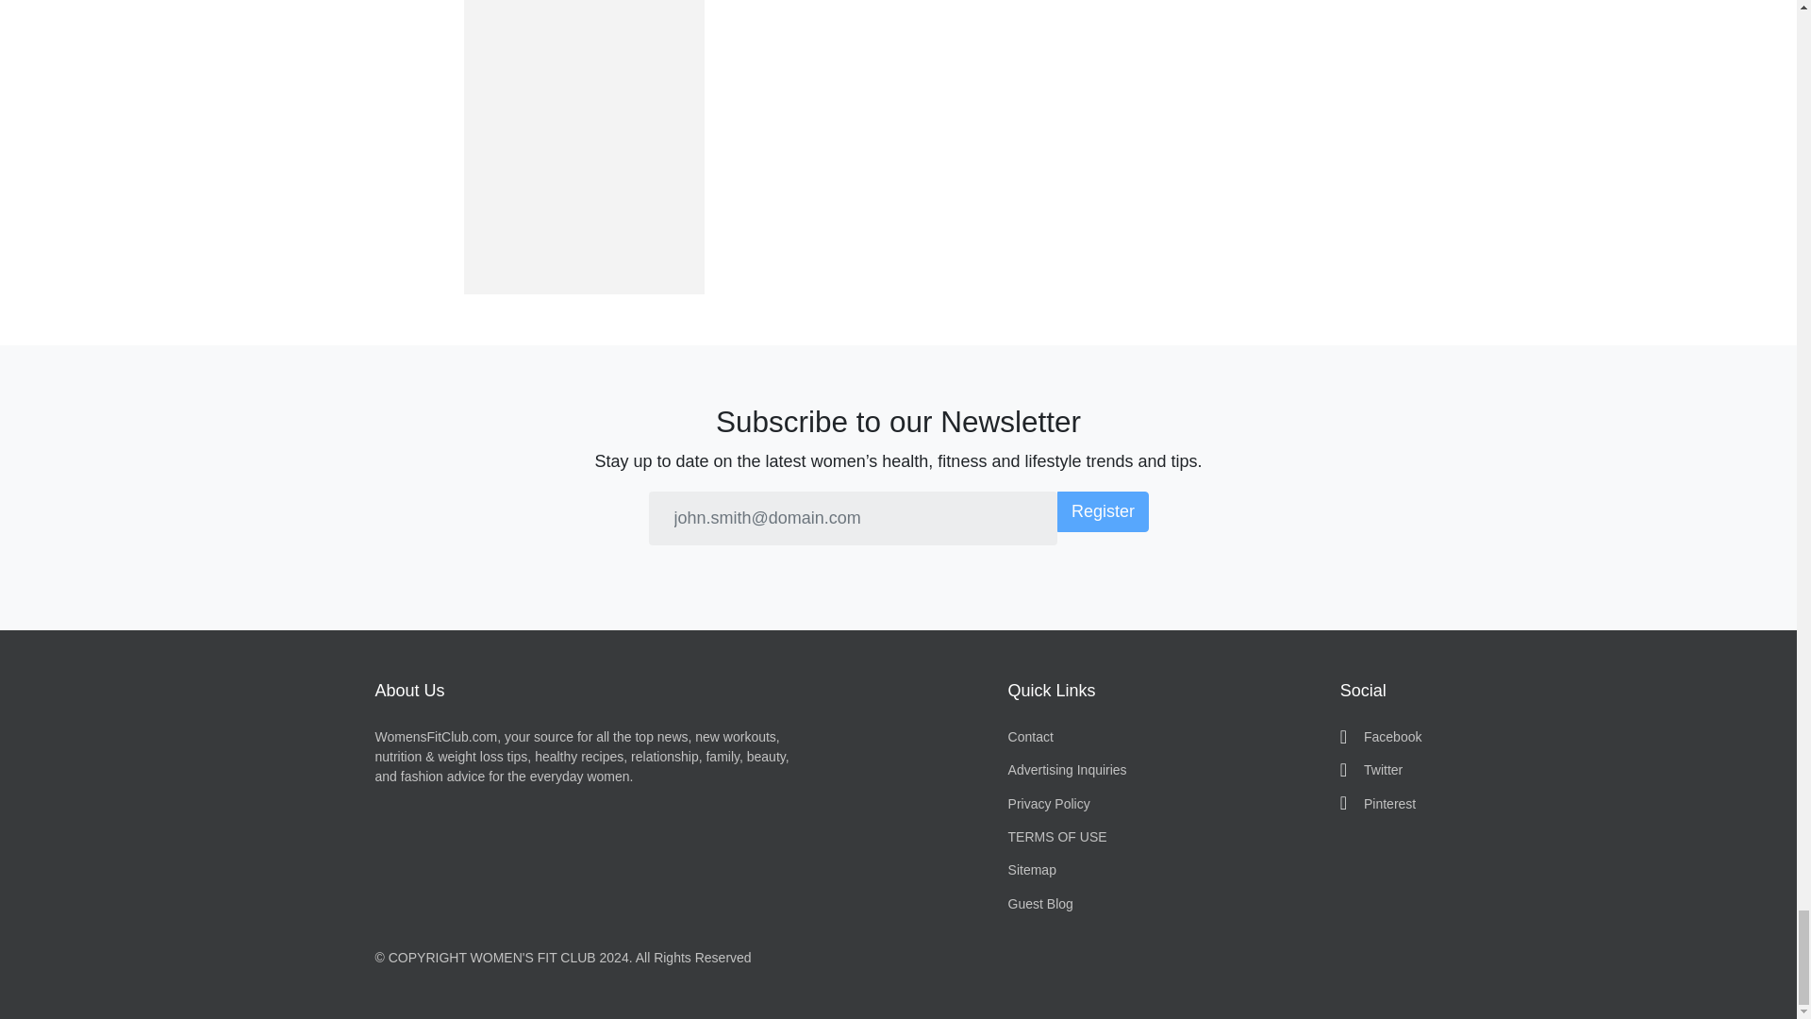 Image resolution: width=1811 pixels, height=1019 pixels. Describe the element at coordinates (1103, 511) in the screenshot. I see `Register` at that location.